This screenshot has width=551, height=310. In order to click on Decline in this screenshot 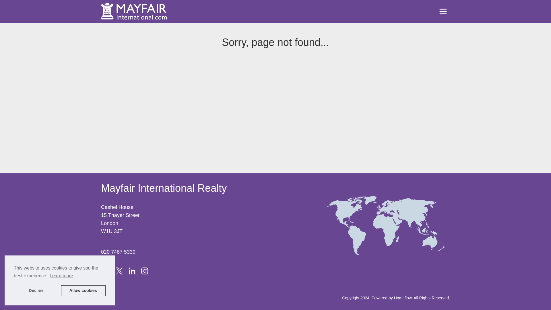, I will do `click(36, 290)`.